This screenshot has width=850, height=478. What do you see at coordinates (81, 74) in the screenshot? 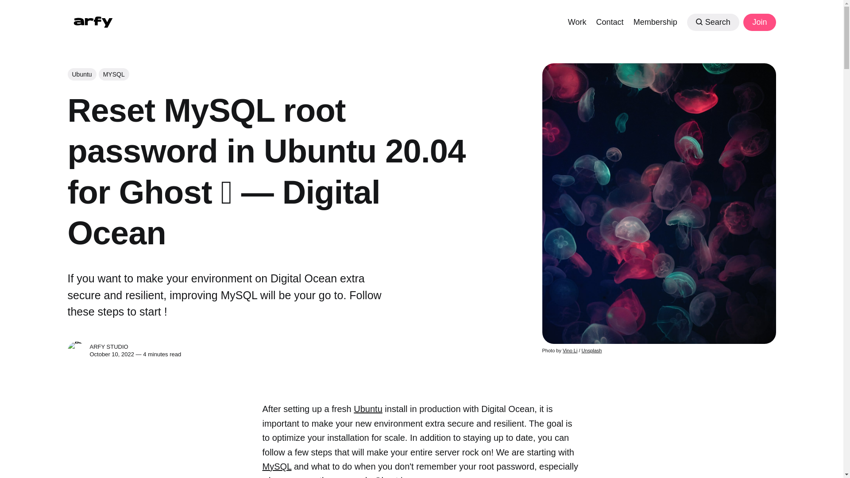
I see `Ubuntu` at bounding box center [81, 74].